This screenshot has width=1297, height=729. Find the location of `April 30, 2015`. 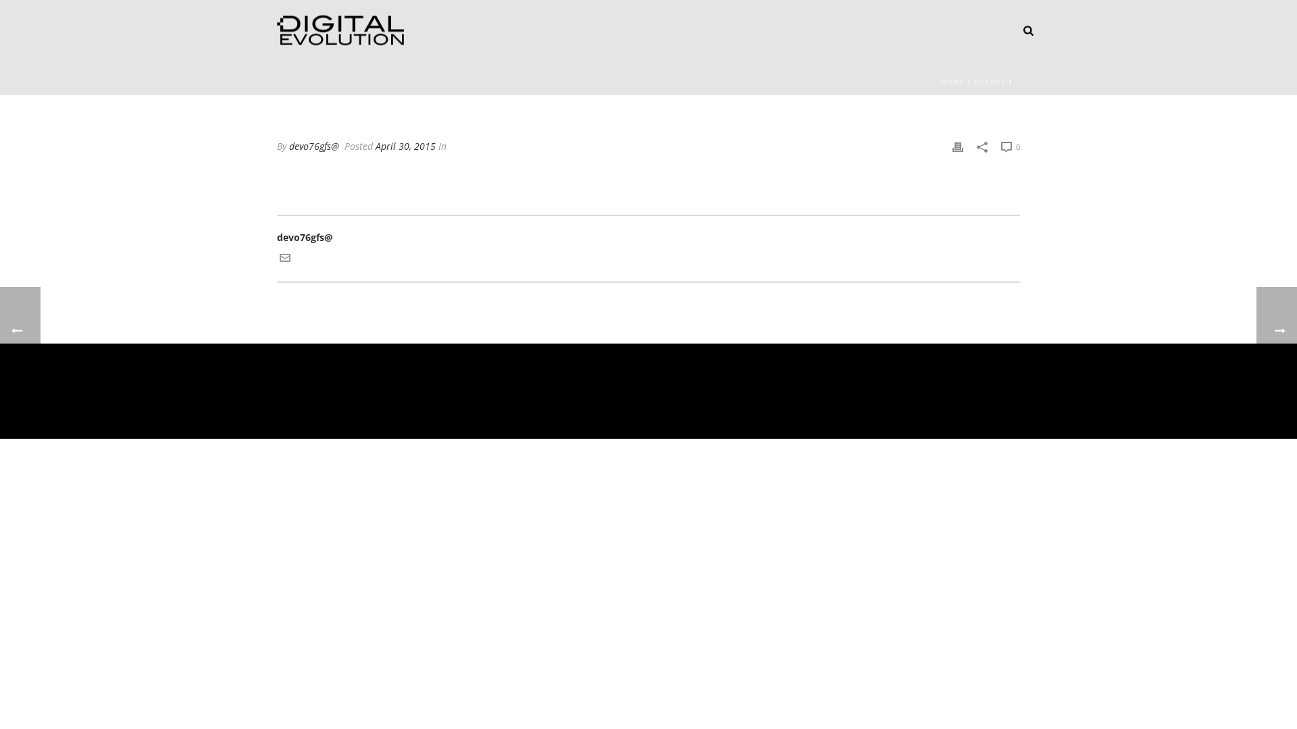

April 30, 2015 is located at coordinates (405, 146).